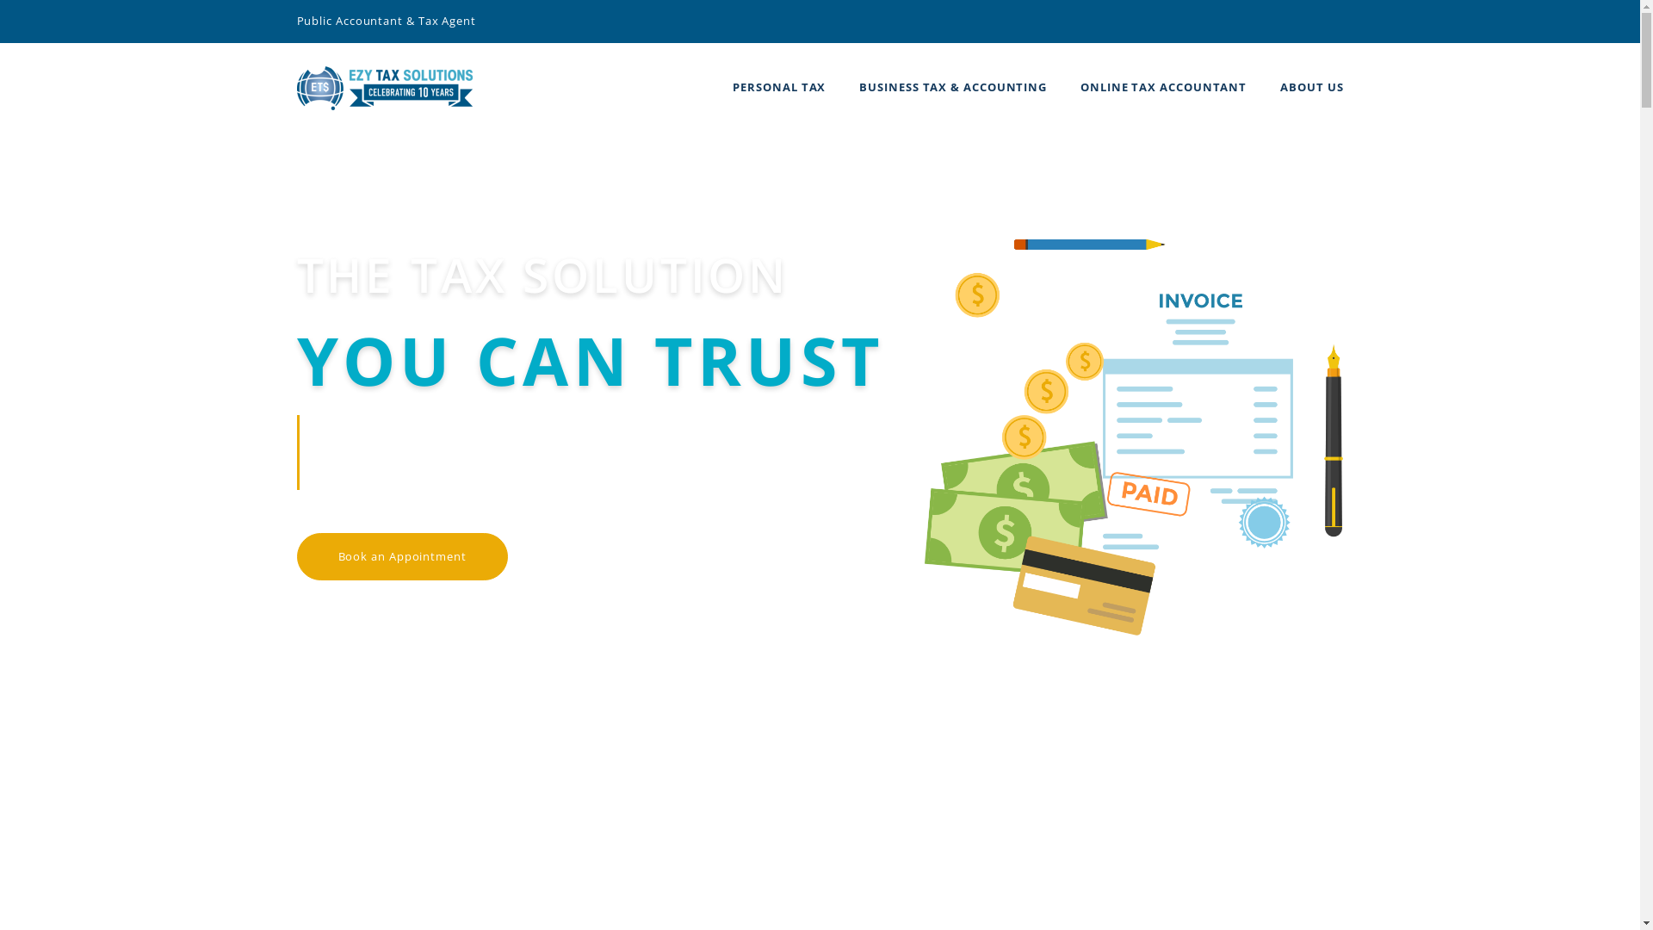  What do you see at coordinates (953, 87) in the screenshot?
I see `BUSINESS TAX & ACCOUNTING` at bounding box center [953, 87].